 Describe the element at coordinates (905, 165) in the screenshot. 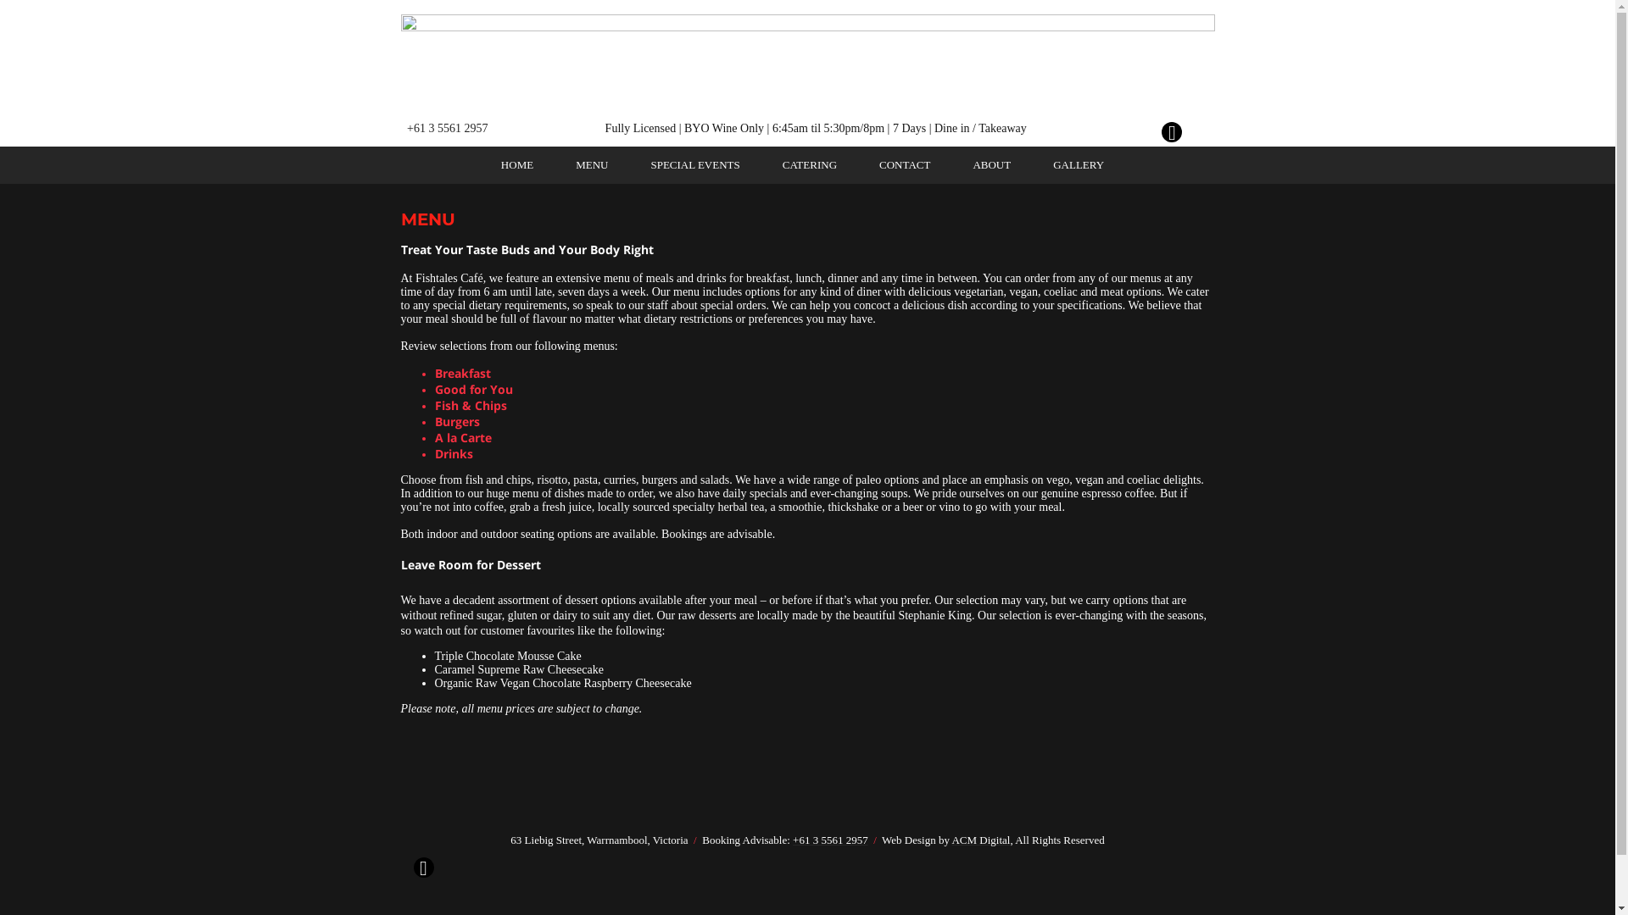

I see `CONTACT` at that location.